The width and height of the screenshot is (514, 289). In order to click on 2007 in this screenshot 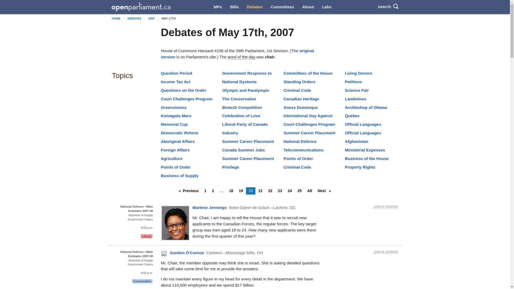, I will do `click(152, 18)`.